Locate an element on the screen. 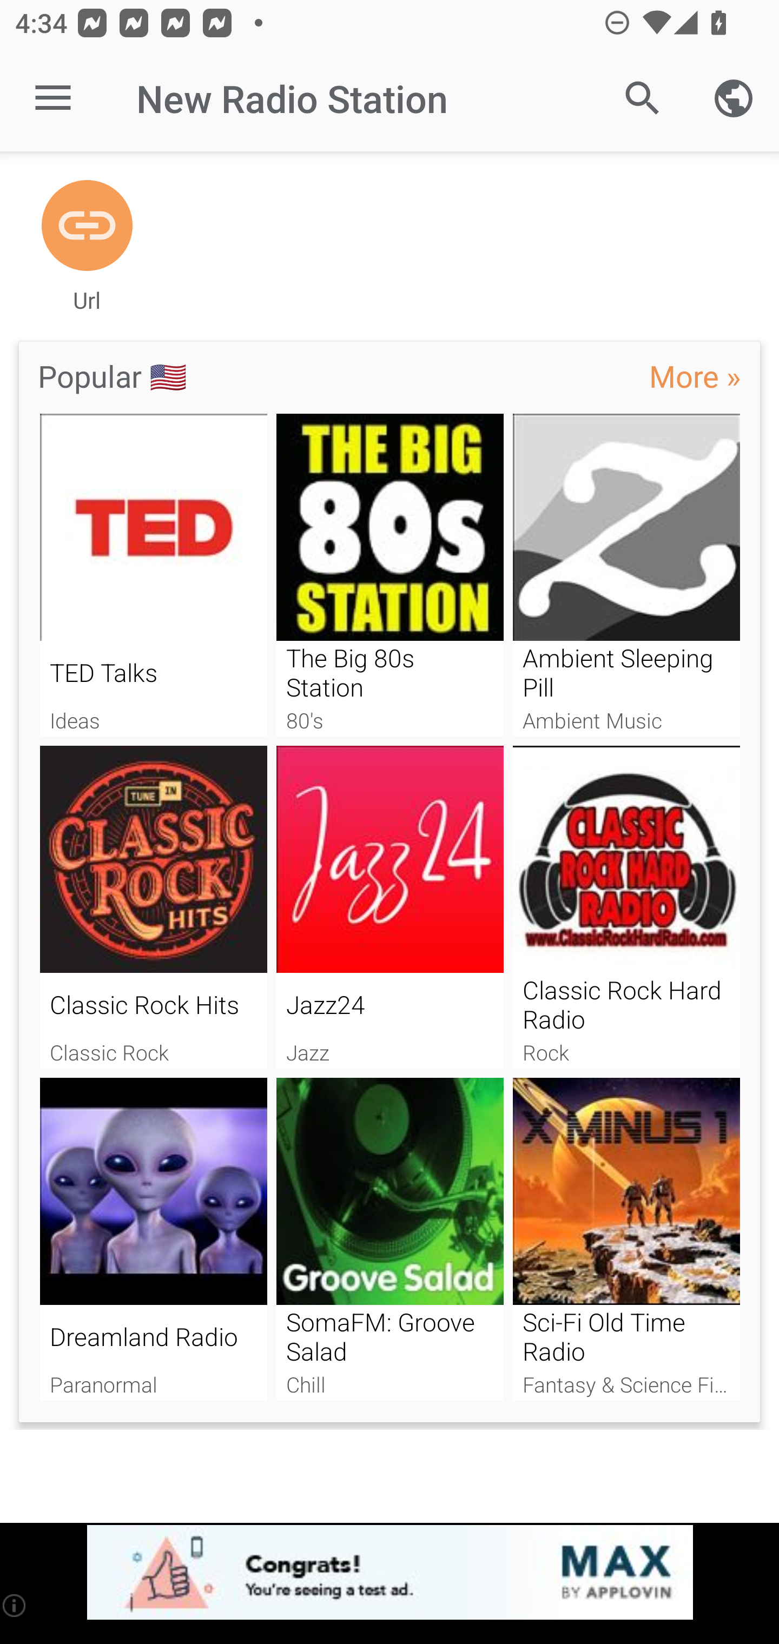 This screenshot has height=1644, width=779. The Big 80s Station 80's is located at coordinates (390, 575).